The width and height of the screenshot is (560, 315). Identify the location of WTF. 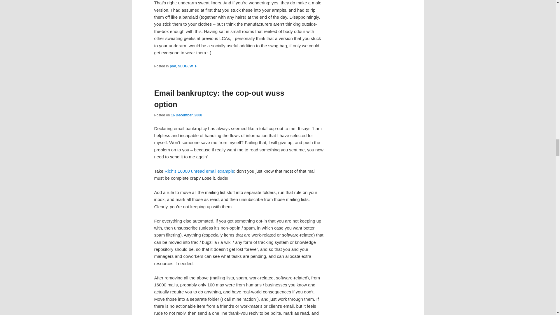
(193, 66).